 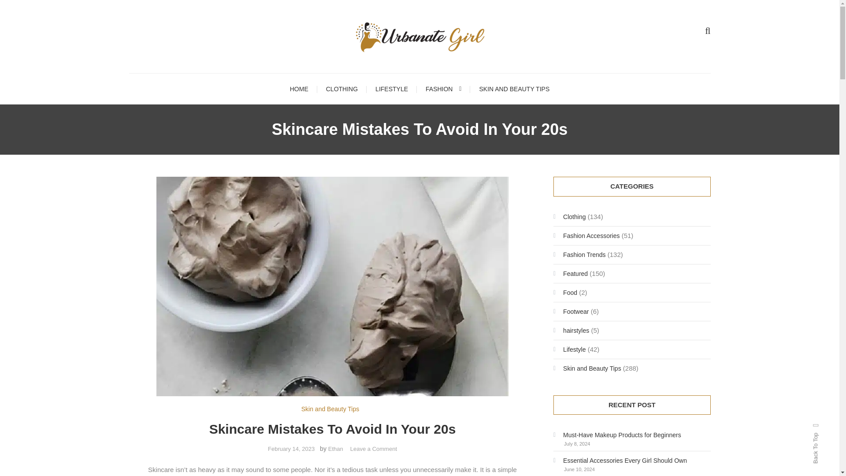 What do you see at coordinates (342, 89) in the screenshot?
I see `HOME` at bounding box center [342, 89].